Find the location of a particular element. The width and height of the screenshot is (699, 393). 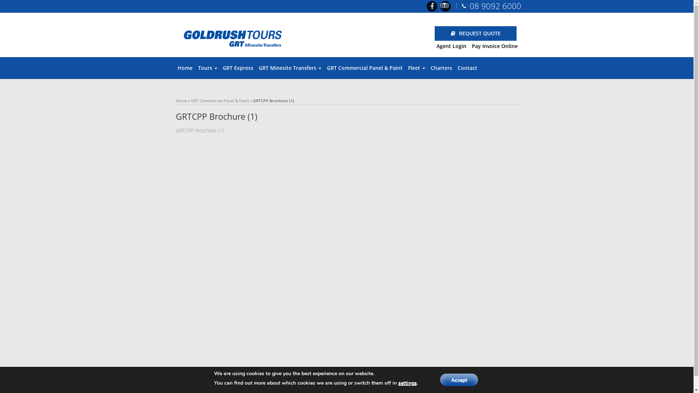

Home is located at coordinates (185, 68).